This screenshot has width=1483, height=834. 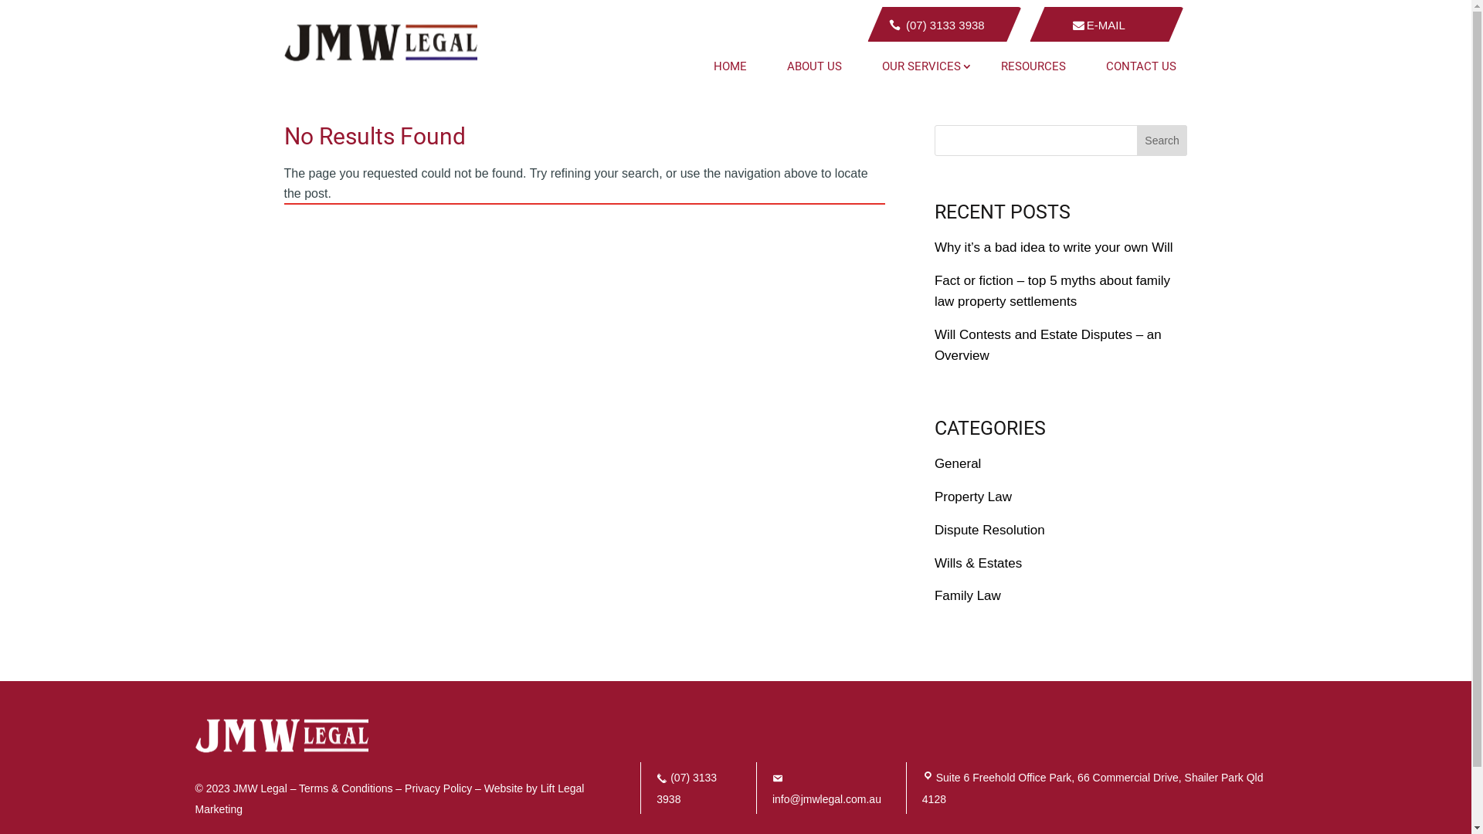 I want to click on Wills & Estates, so click(x=978, y=564).